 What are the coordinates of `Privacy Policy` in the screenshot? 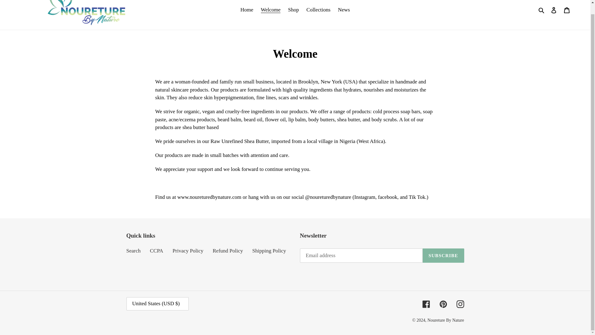 It's located at (188, 251).